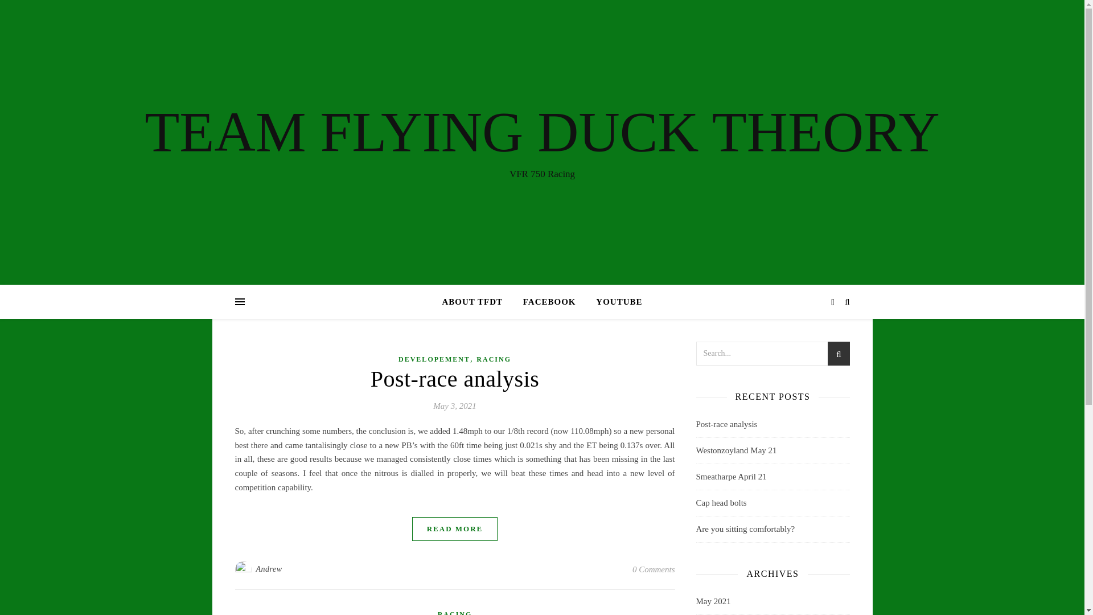  Describe the element at coordinates (434, 359) in the screenshot. I see `DEVELOPEMENT` at that location.